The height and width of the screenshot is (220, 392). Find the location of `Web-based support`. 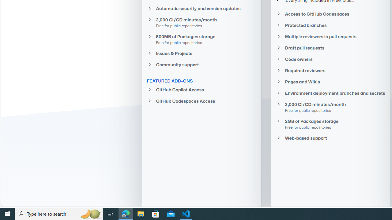

Web-based support is located at coordinates (330, 138).